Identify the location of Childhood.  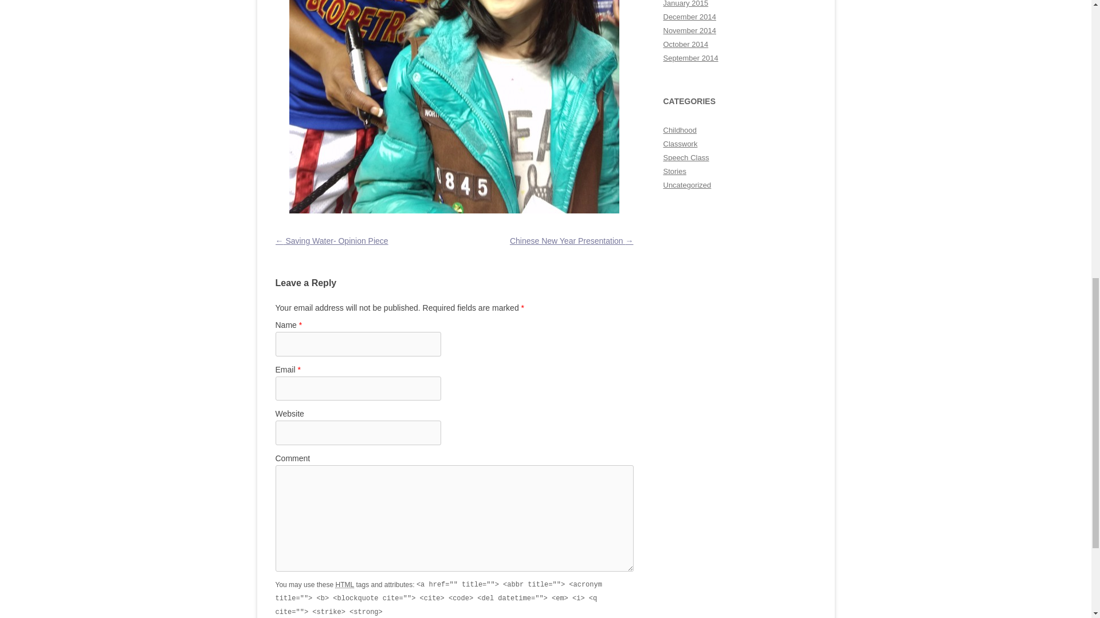
(680, 130).